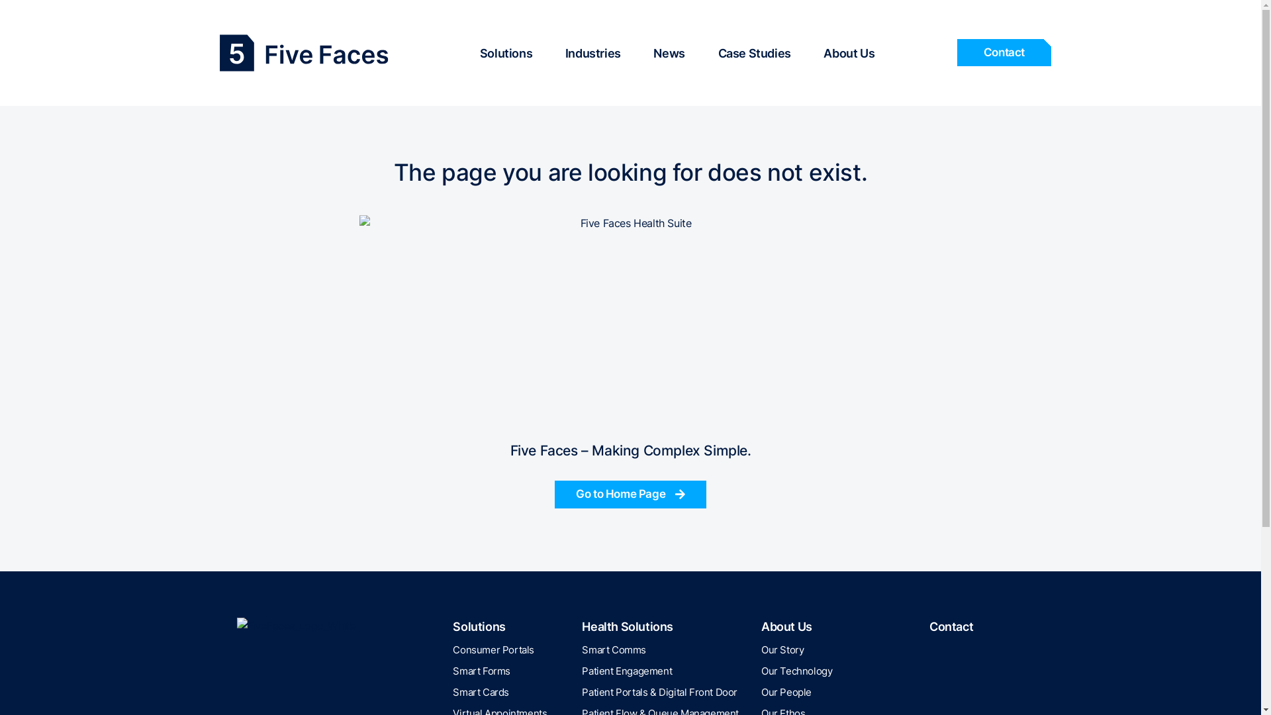 This screenshot has height=715, width=1271. Describe the element at coordinates (1004, 53) in the screenshot. I see `Contact` at that location.